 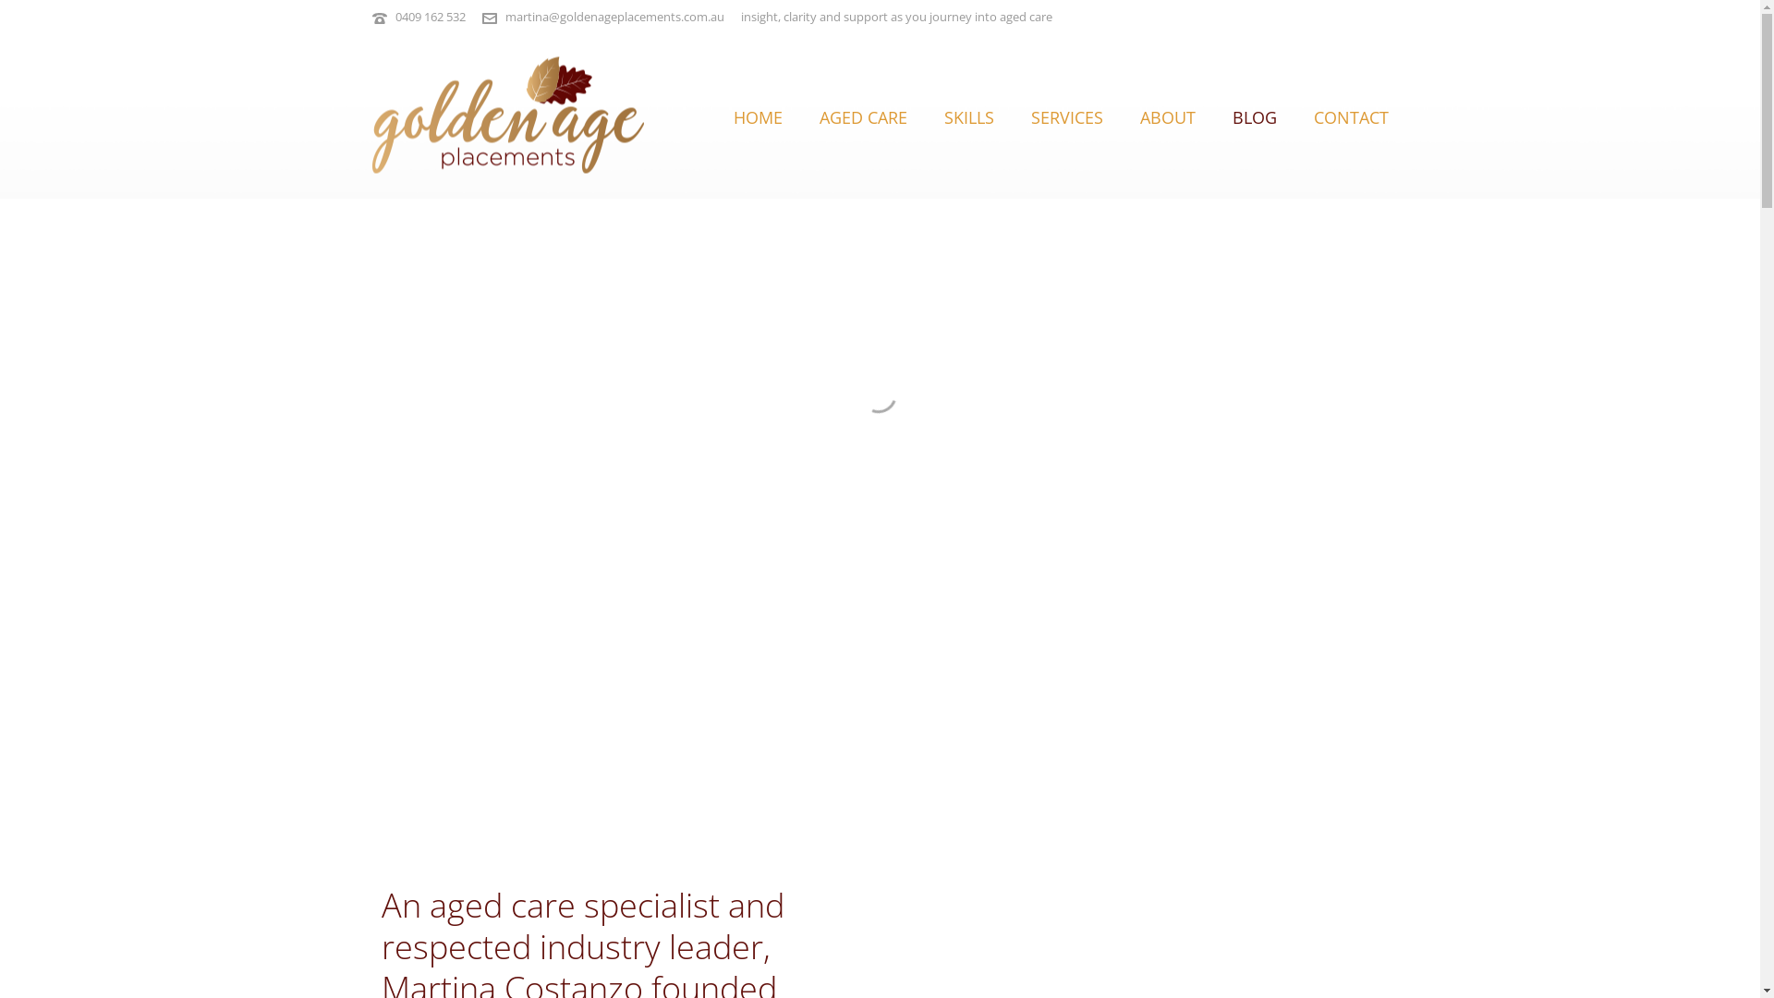 I want to click on 0409 162 532, so click(x=431, y=17).